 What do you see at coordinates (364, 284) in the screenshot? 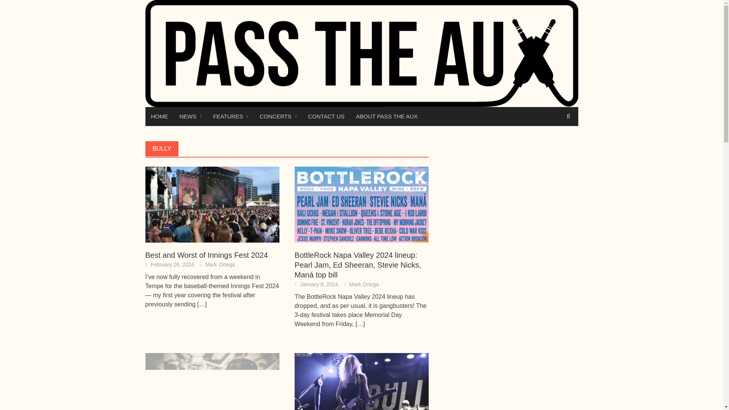
I see `Mark Ortega` at bounding box center [364, 284].